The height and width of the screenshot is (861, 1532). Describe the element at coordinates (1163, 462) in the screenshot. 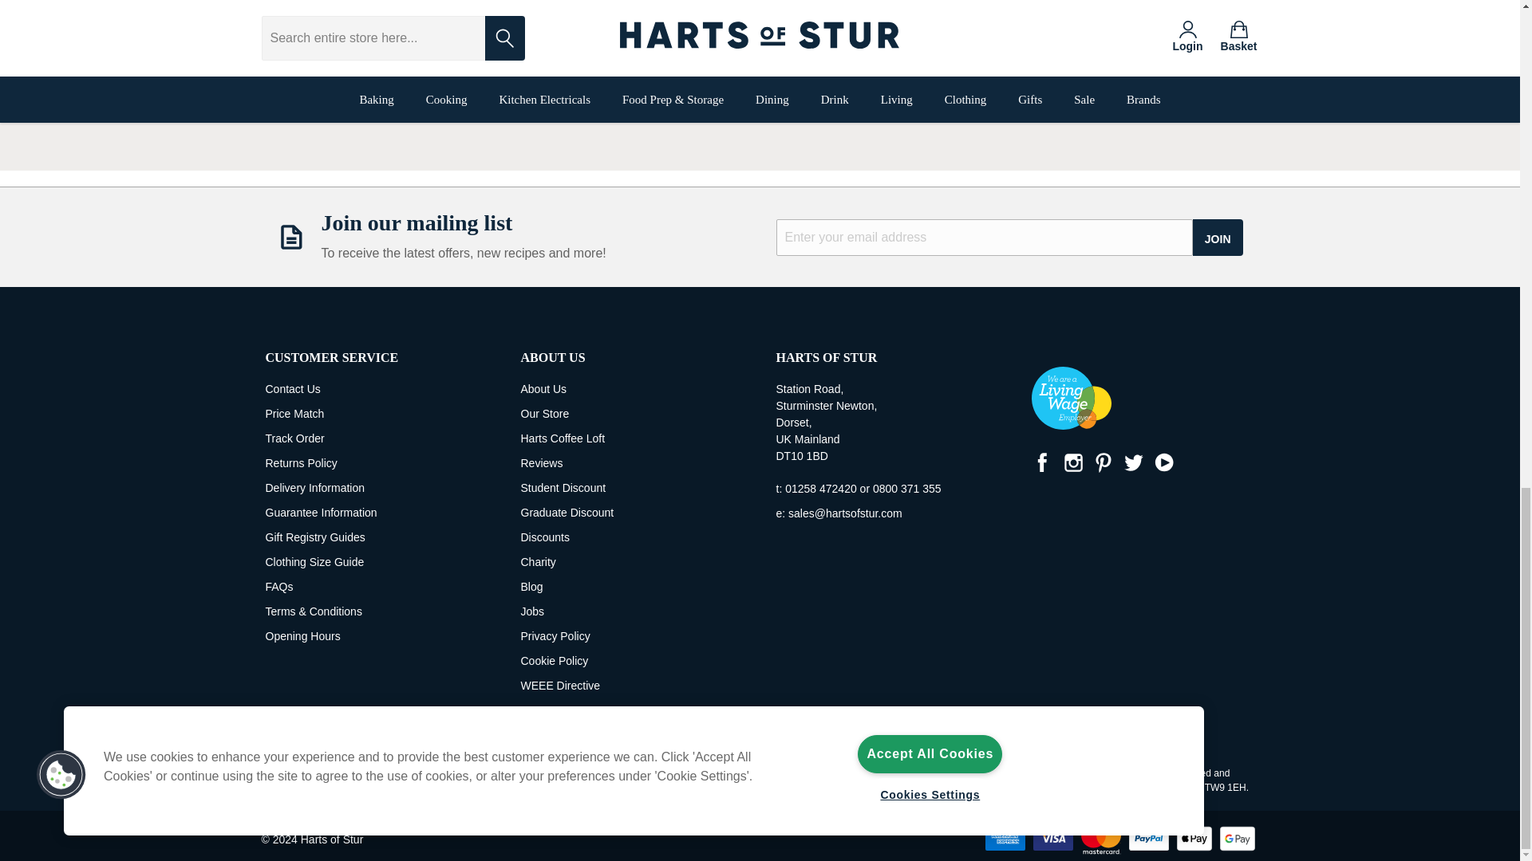

I see `Youtube` at that location.